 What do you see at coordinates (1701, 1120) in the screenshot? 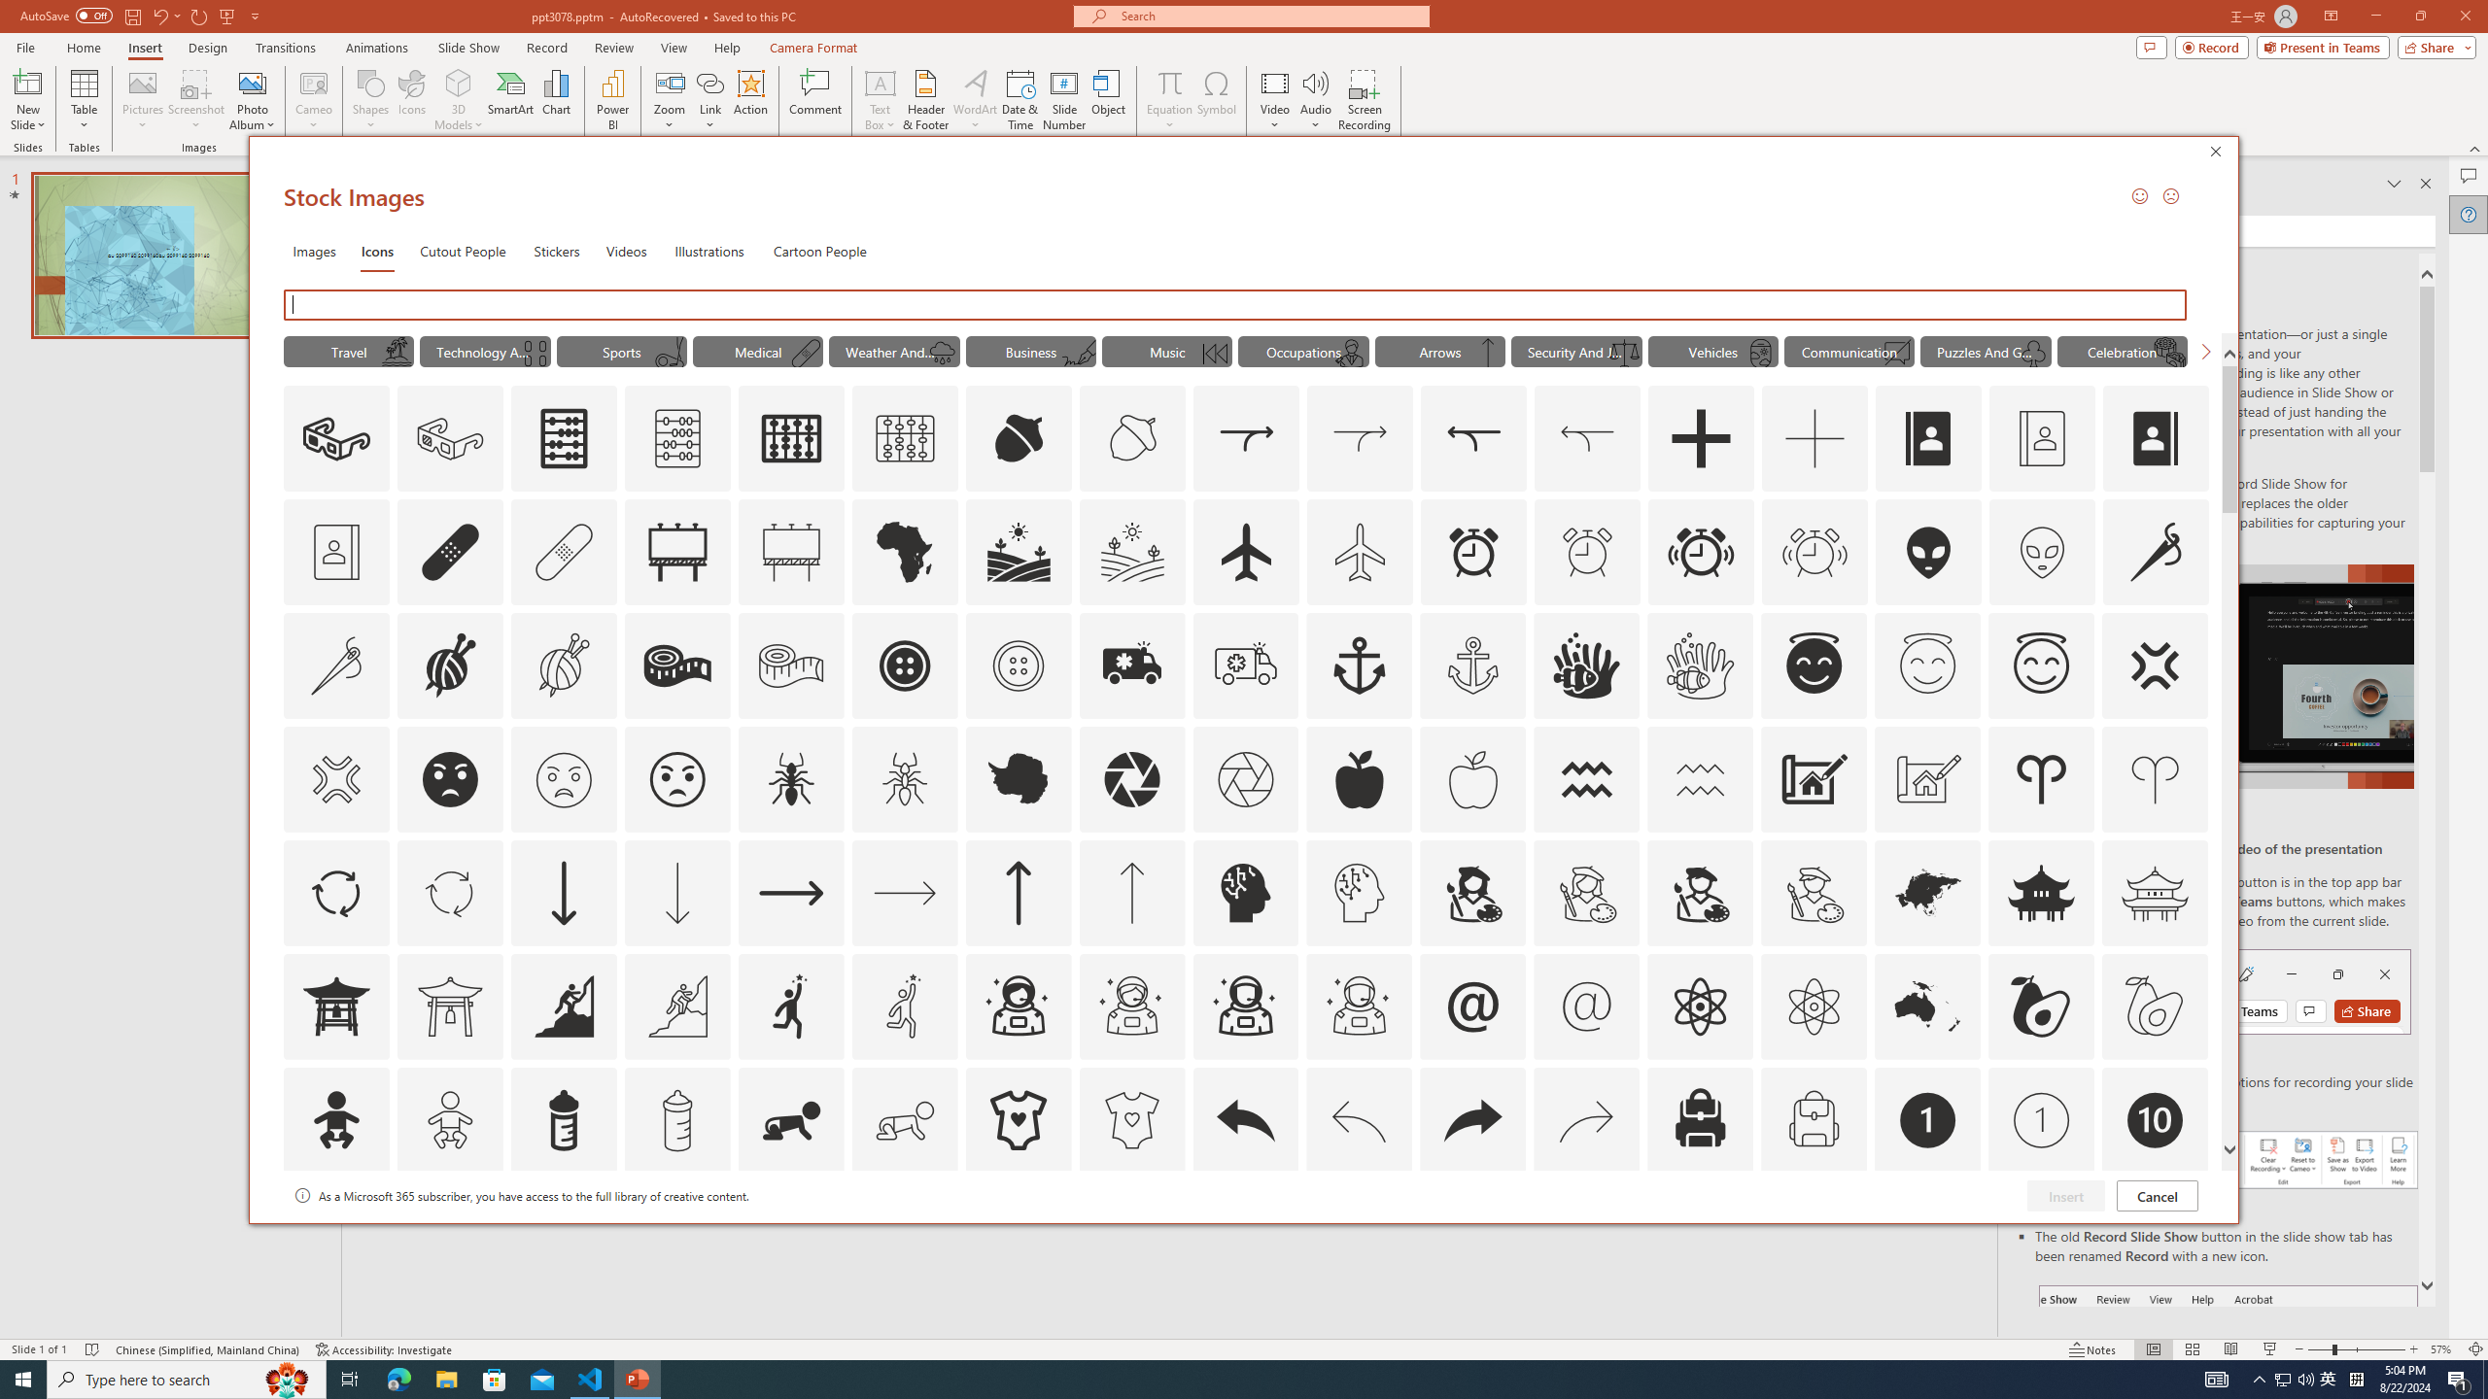
I see `AutomationID: Icons_Backpack` at bounding box center [1701, 1120].